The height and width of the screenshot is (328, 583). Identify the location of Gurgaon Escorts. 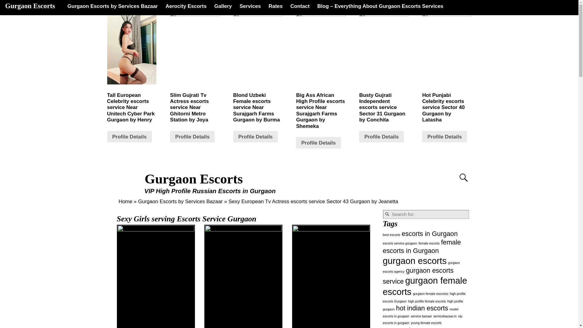
(30, 6).